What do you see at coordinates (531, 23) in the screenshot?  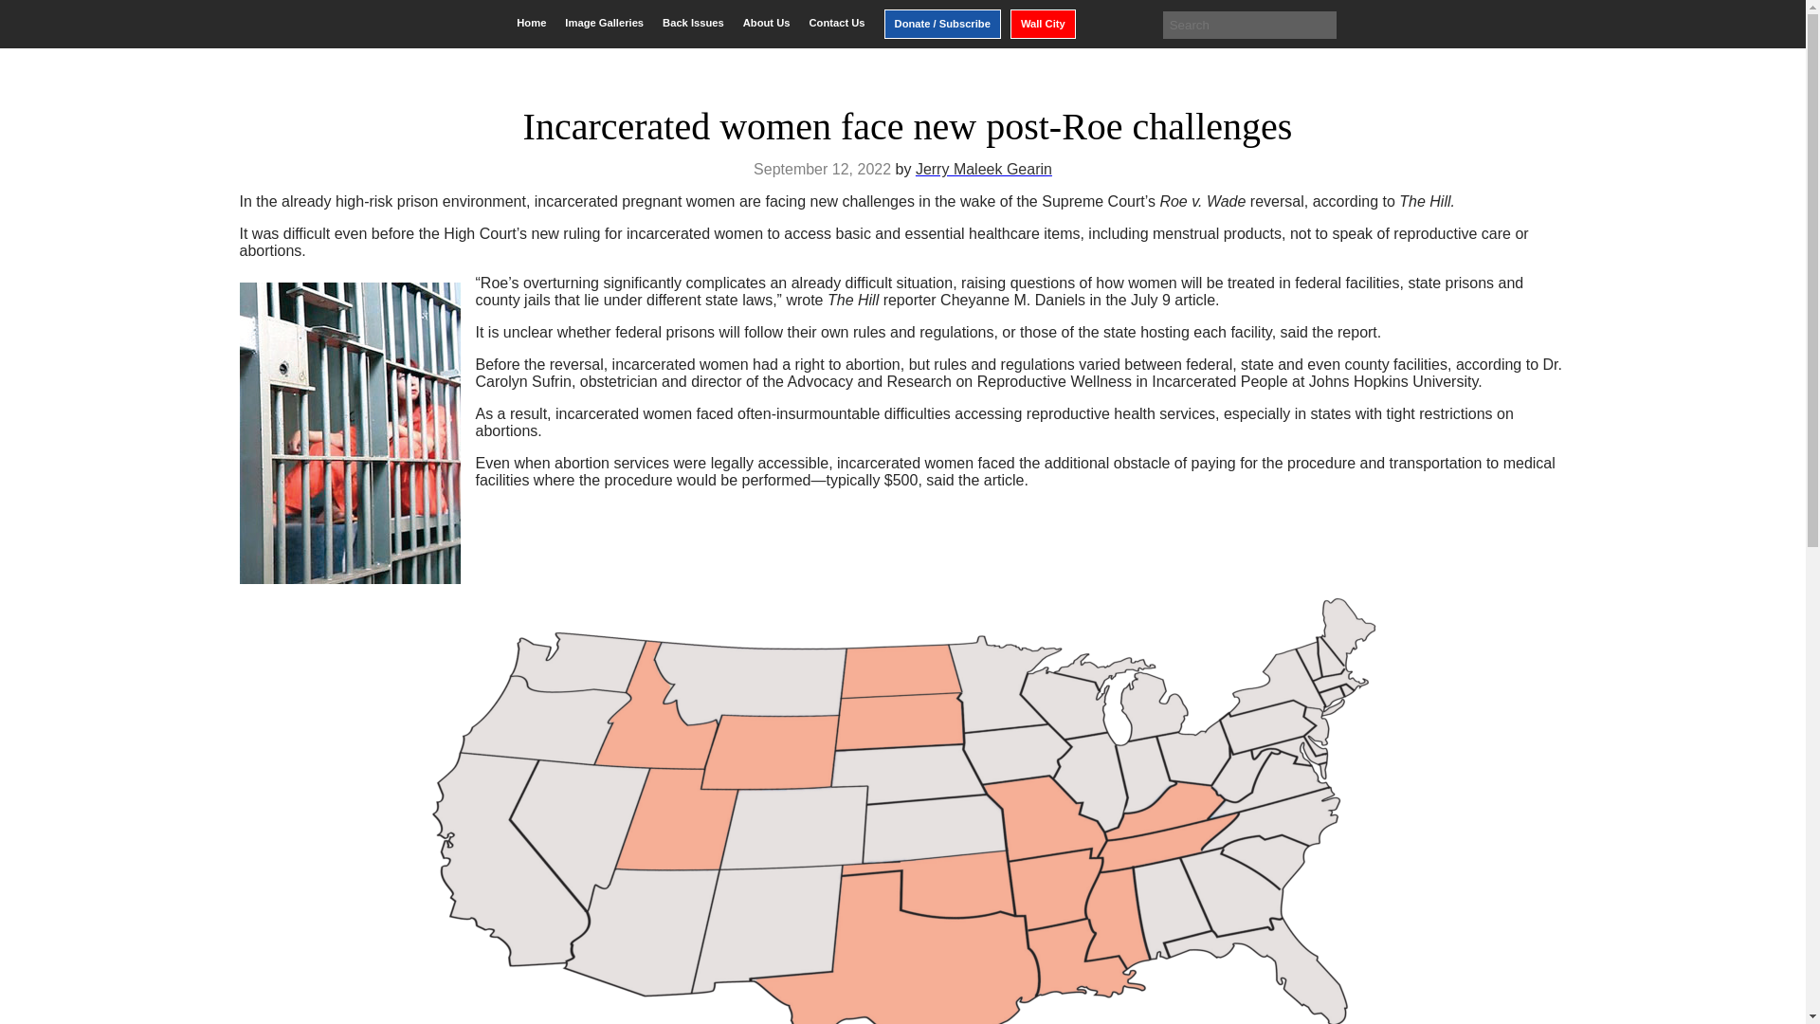 I see `Home` at bounding box center [531, 23].